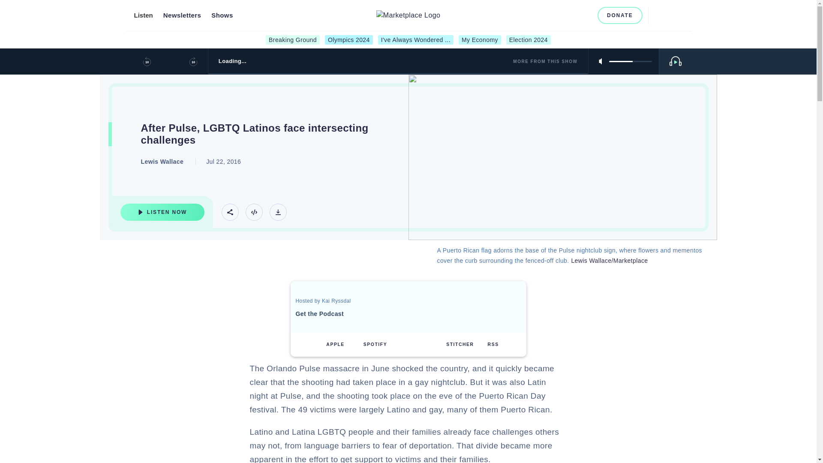  Describe the element at coordinates (557, 15) in the screenshot. I see `Instagram` at that location.